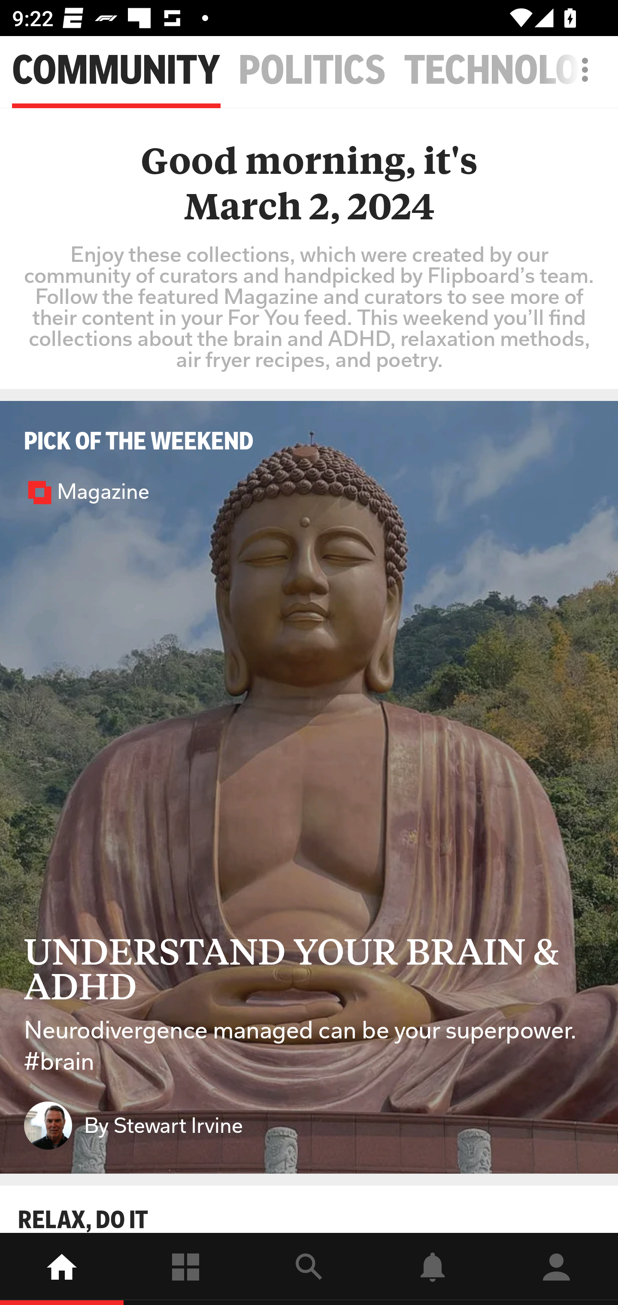 The height and width of the screenshot is (1305, 618). I want to click on Edit Home, so click(580, 70).